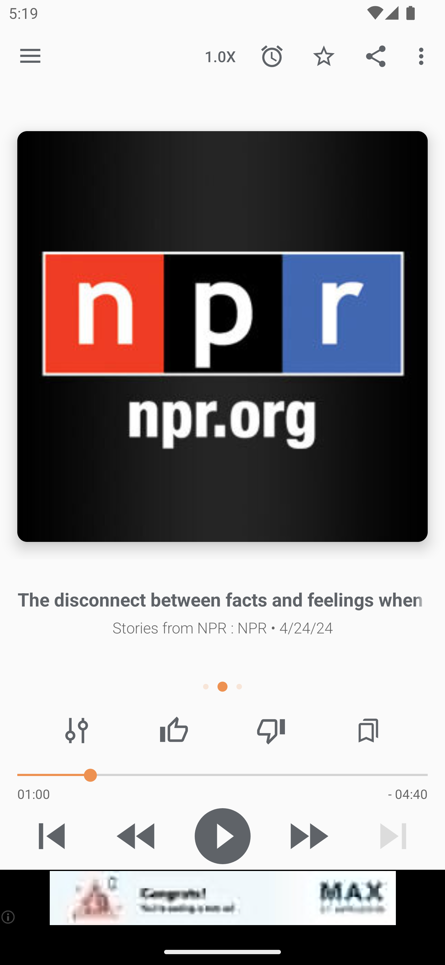 The image size is (445, 965). I want to click on Favorite, so click(324, 56).